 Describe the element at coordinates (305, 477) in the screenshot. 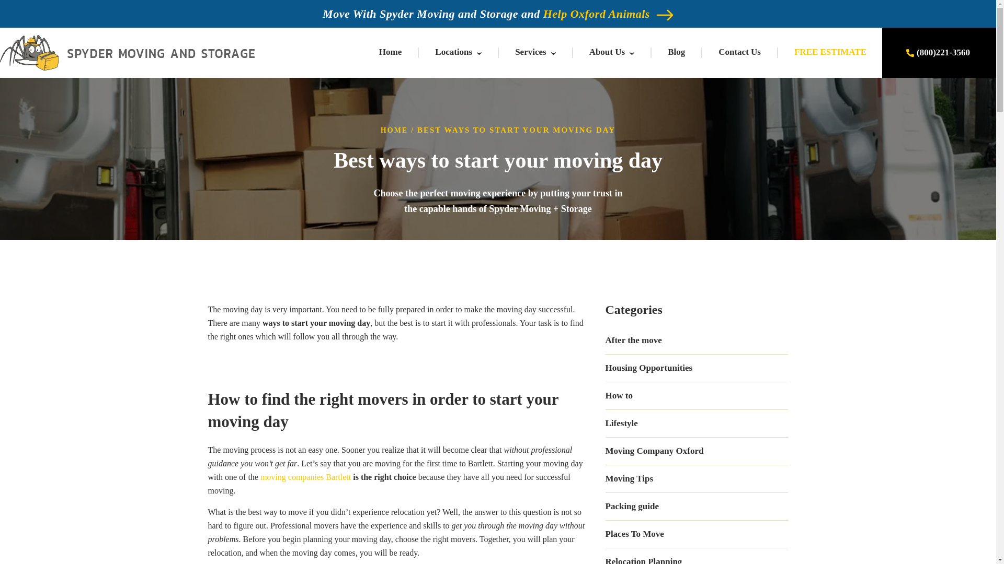

I see `moving companies Bartlett` at that location.